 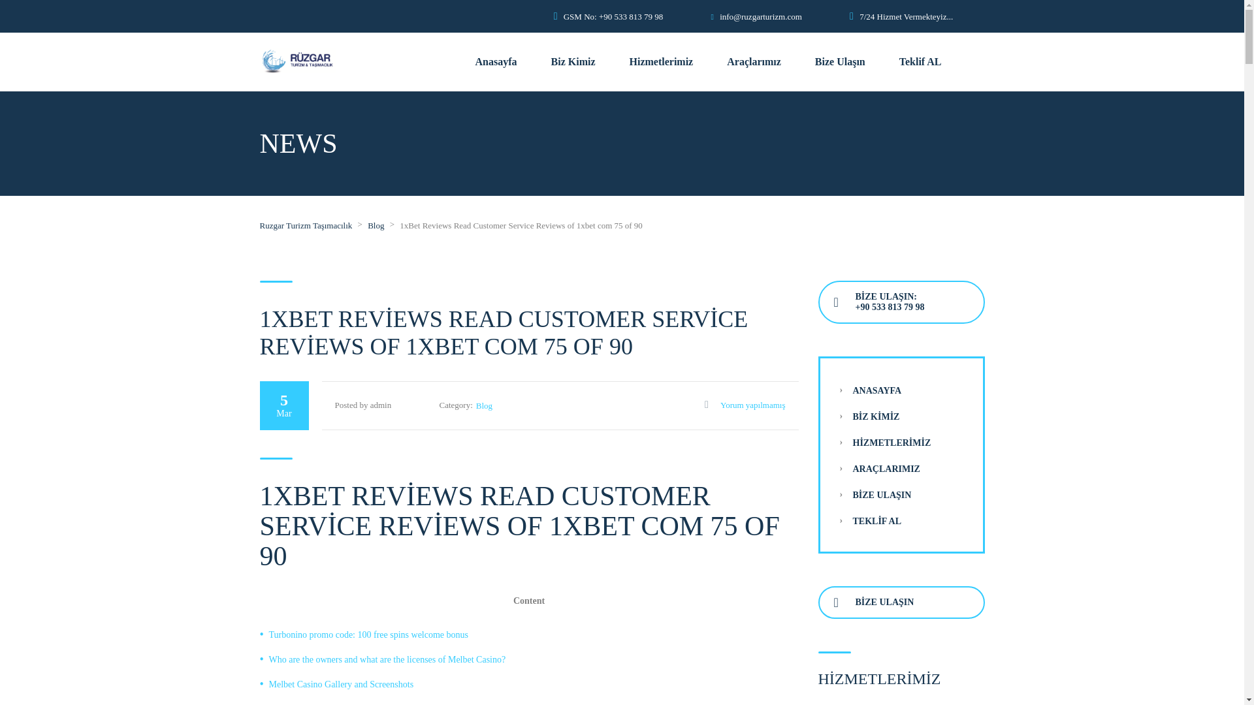 What do you see at coordinates (892, 443) in the screenshot?
I see `HIZMETLERIMIZ` at bounding box center [892, 443].